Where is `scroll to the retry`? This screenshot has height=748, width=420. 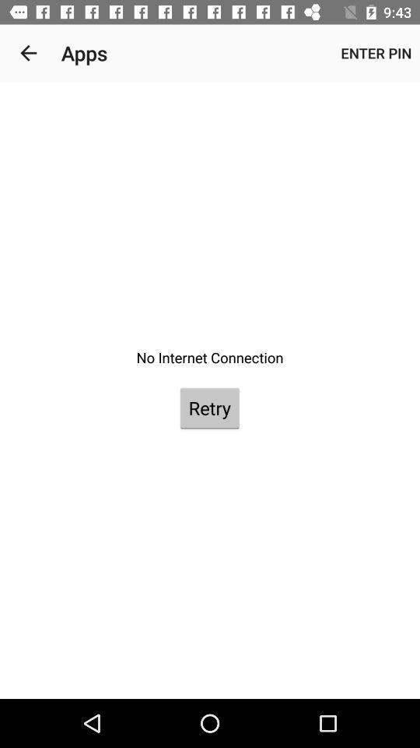 scroll to the retry is located at coordinates (209, 408).